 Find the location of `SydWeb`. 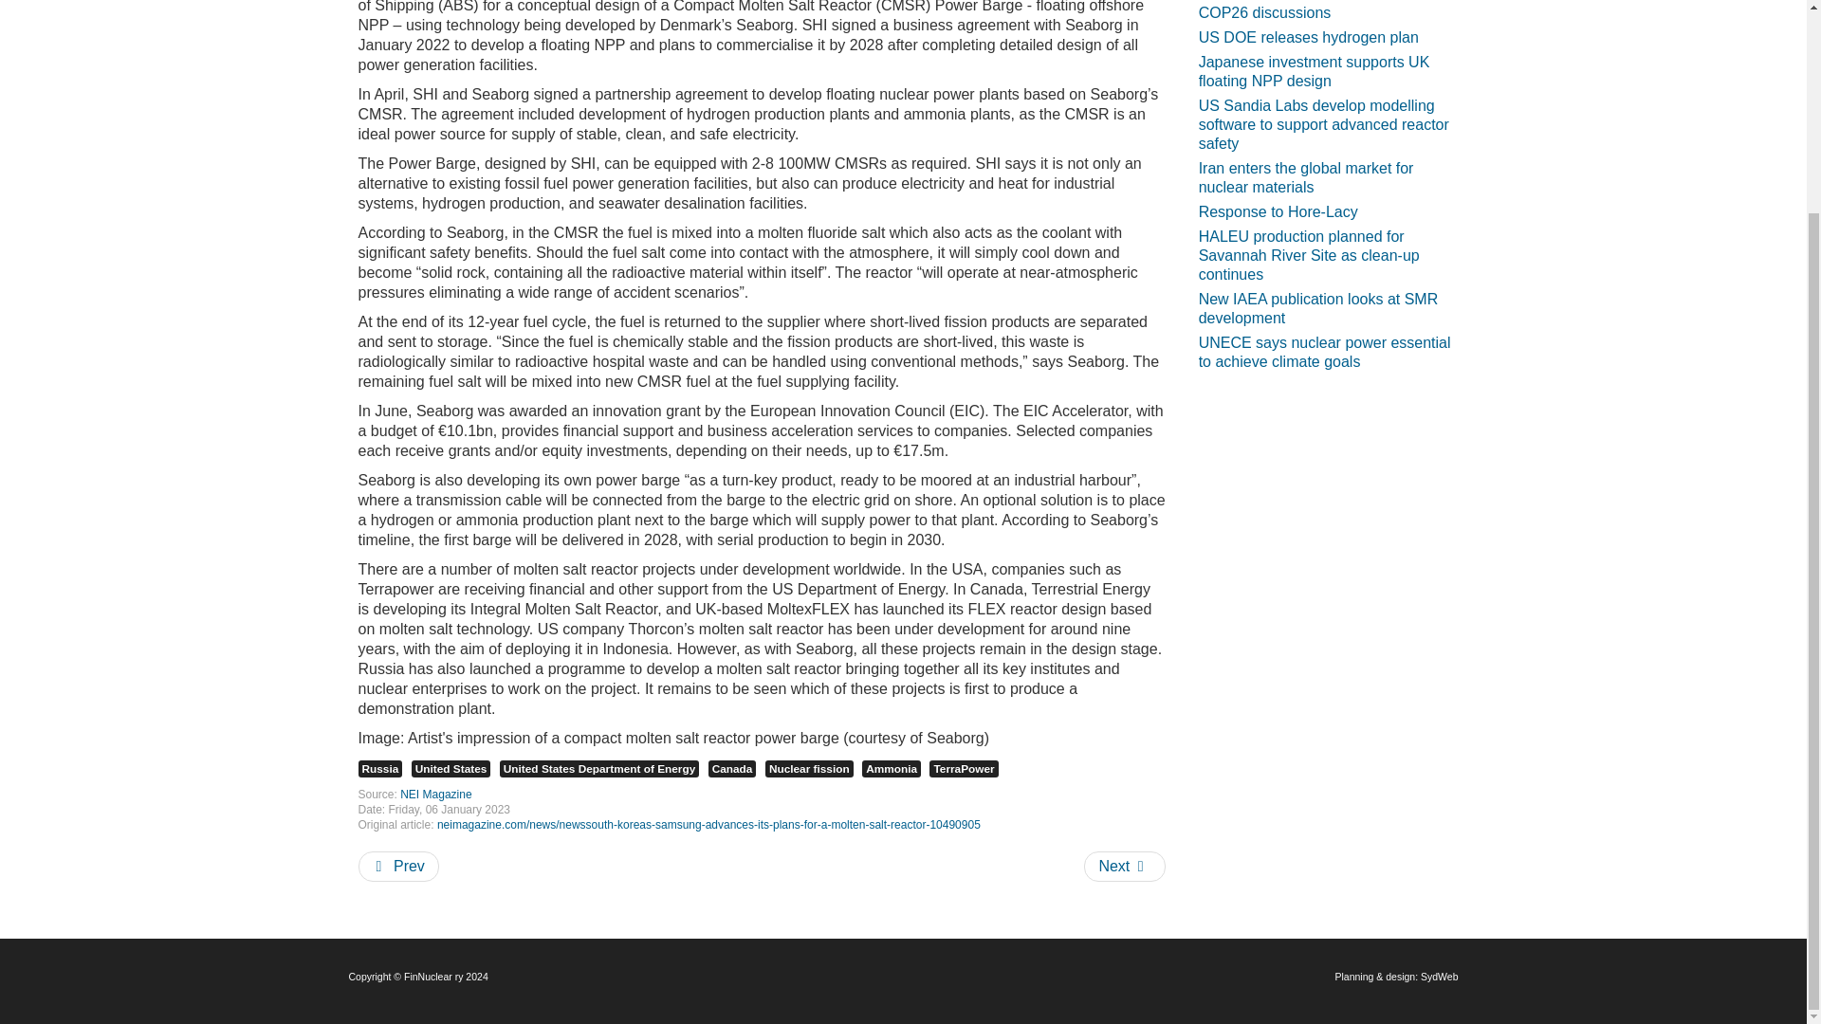

SydWeb is located at coordinates (1439, 976).